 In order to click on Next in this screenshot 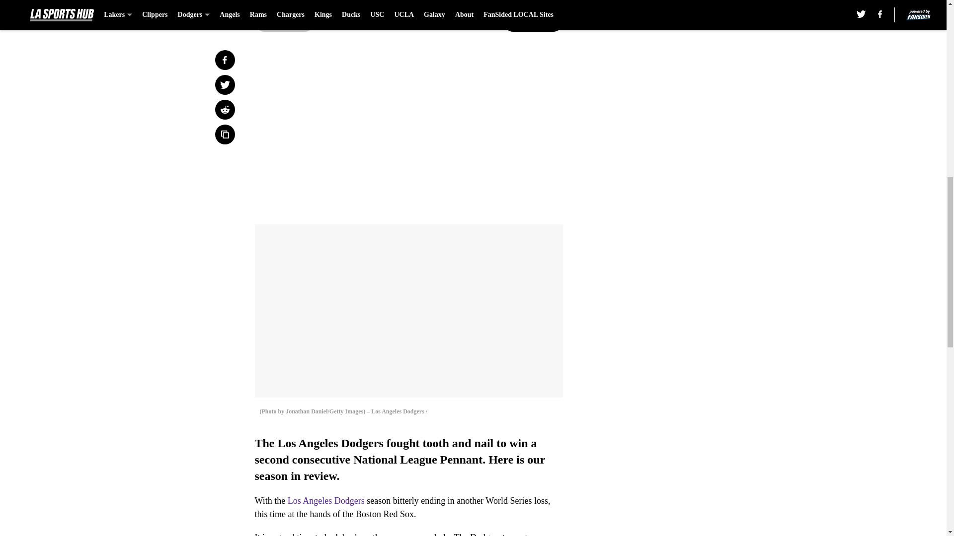, I will do `click(533, 21)`.